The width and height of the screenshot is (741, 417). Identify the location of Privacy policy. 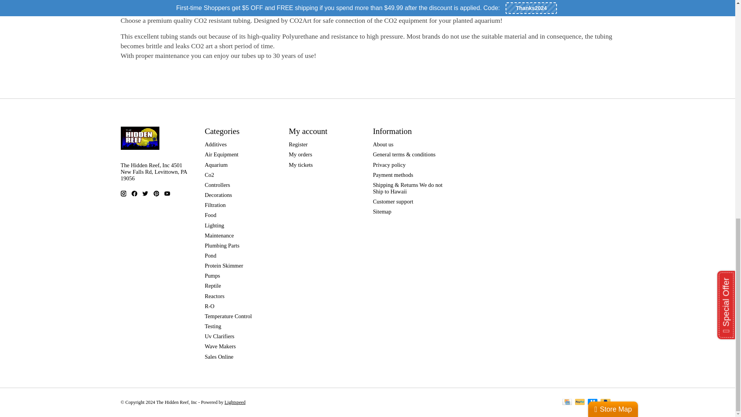
(389, 165).